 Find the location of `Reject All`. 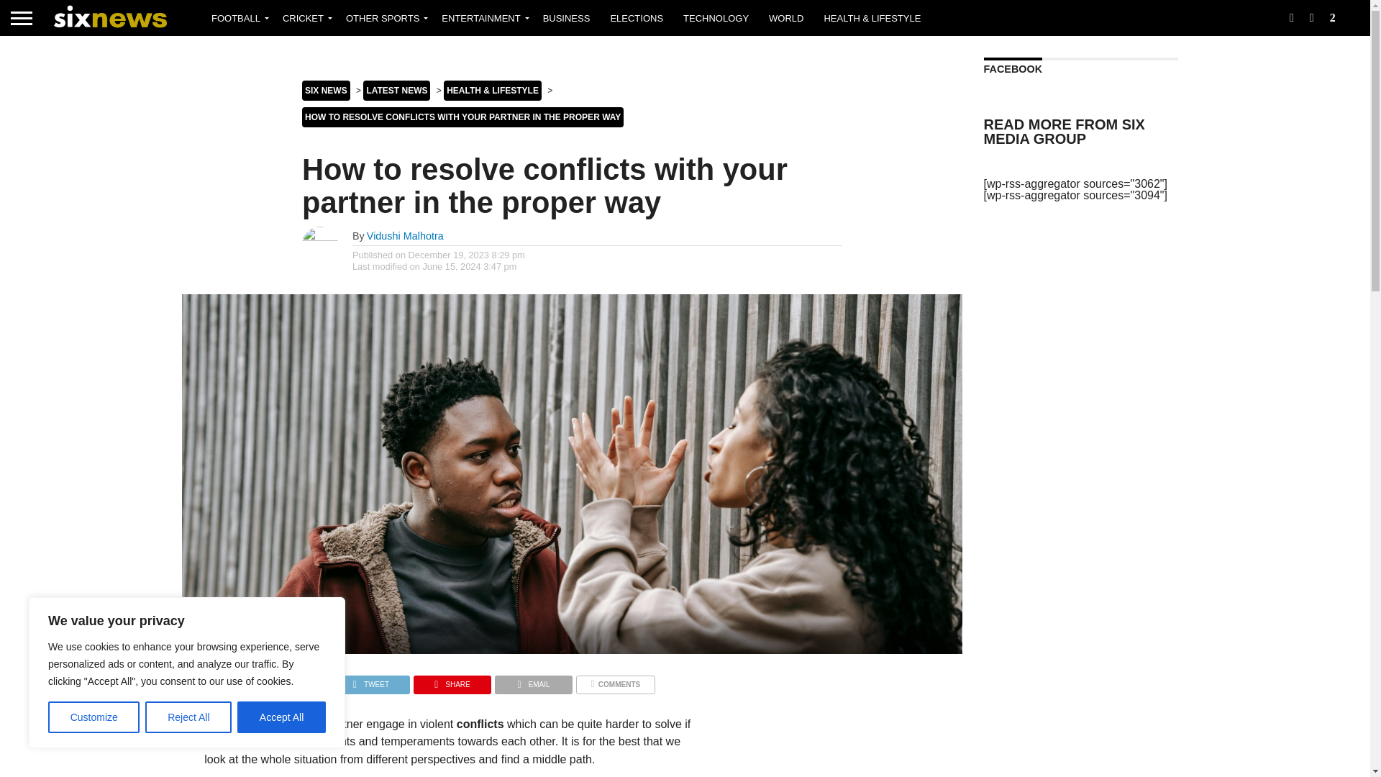

Reject All is located at coordinates (188, 717).